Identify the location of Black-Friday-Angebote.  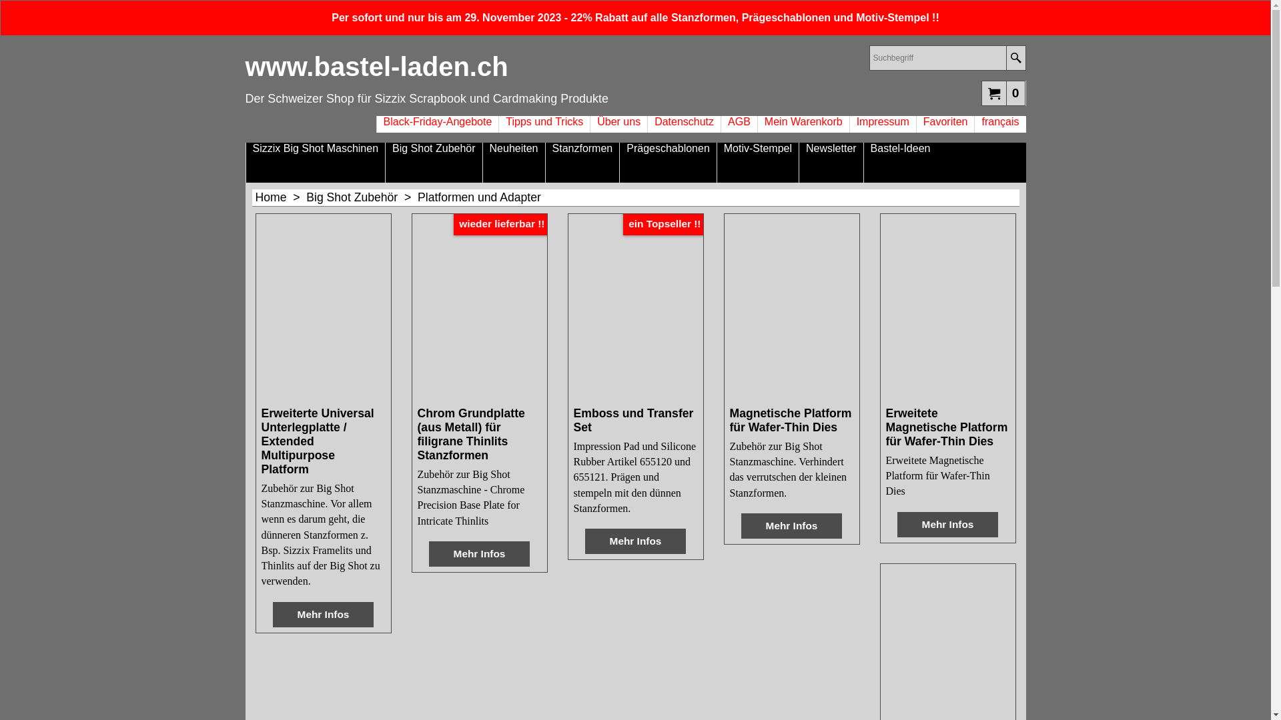
(438, 124).